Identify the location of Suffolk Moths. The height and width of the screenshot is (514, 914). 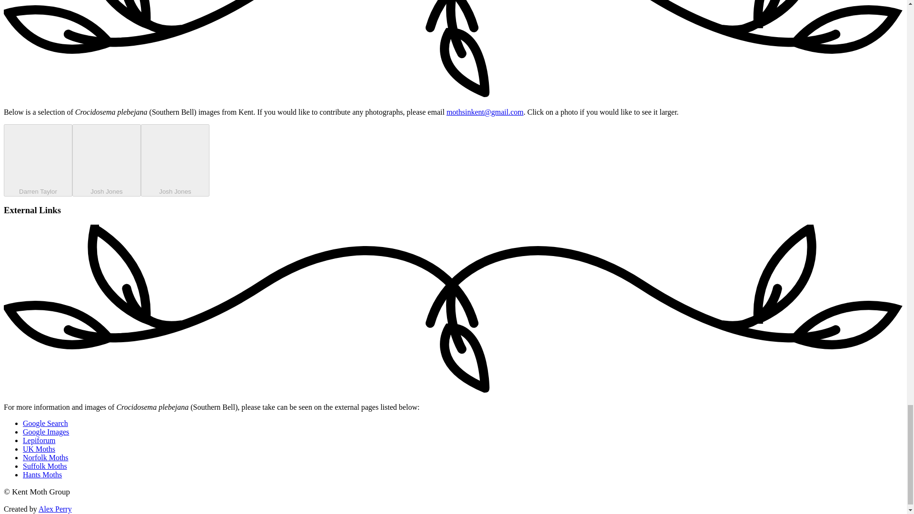
(45, 466).